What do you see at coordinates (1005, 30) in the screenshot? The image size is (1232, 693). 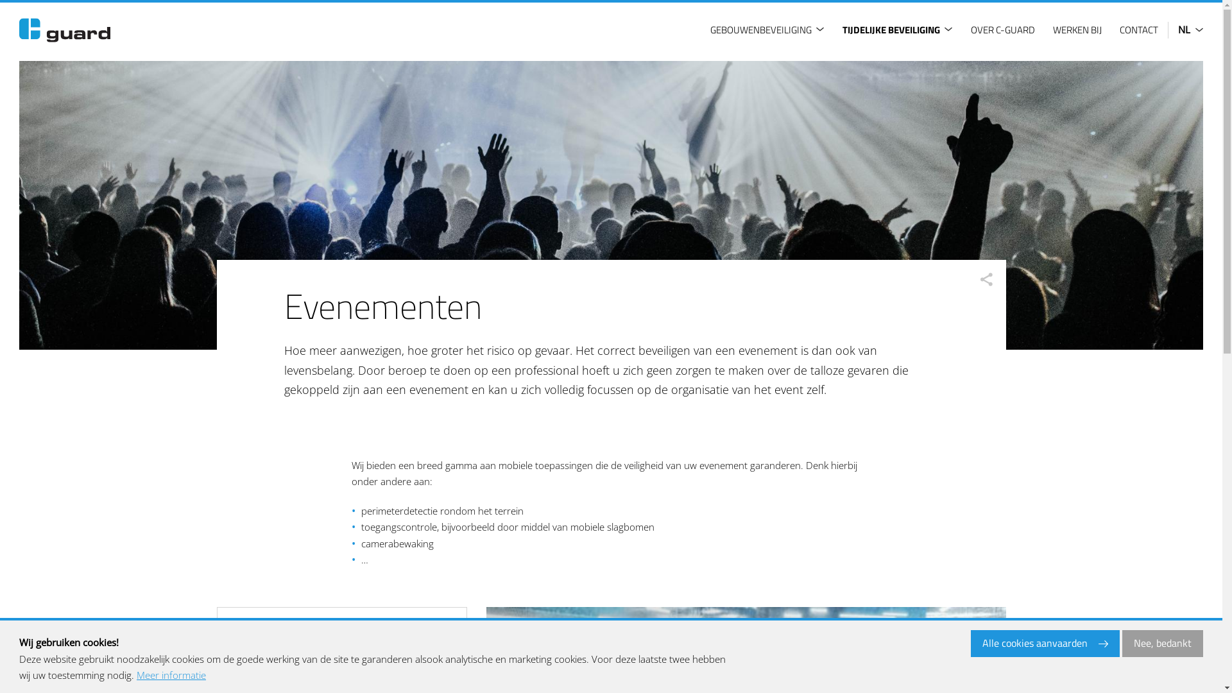 I see `OVER C-GUARD` at bounding box center [1005, 30].